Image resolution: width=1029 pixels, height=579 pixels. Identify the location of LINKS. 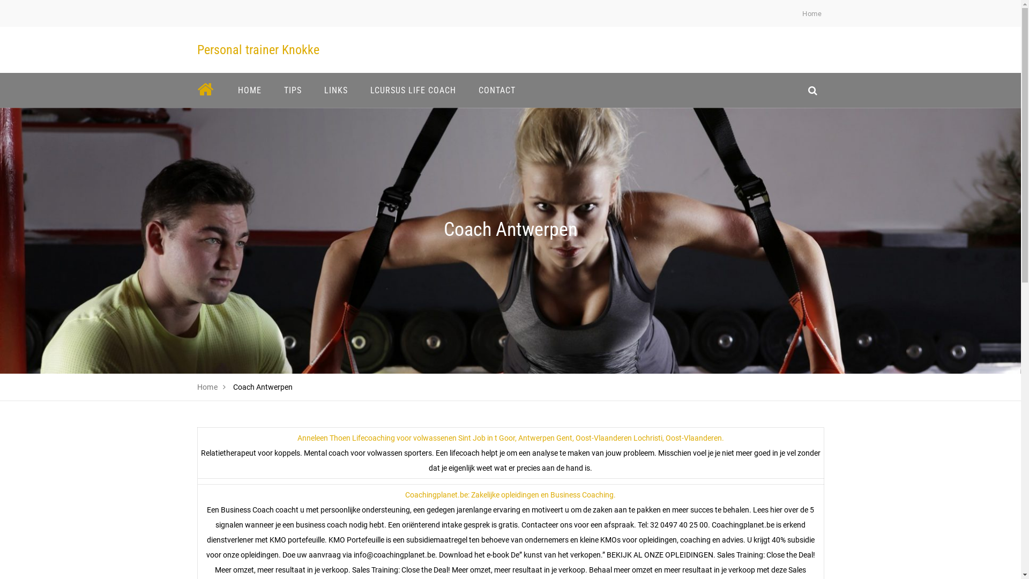
(336, 90).